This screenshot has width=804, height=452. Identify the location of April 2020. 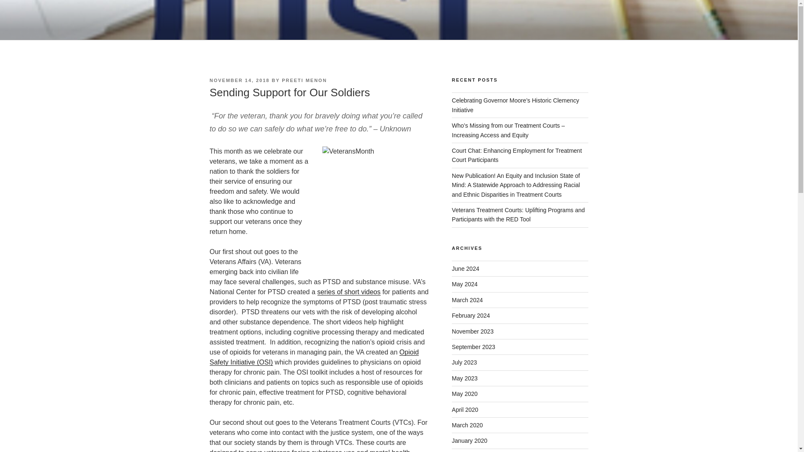
(465, 409).